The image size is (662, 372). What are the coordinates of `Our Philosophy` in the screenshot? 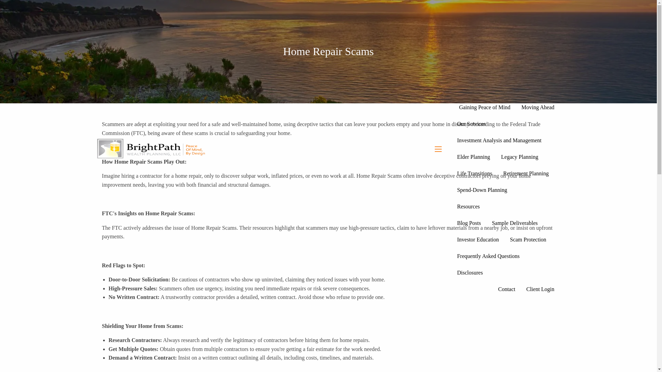 It's located at (510, 41).